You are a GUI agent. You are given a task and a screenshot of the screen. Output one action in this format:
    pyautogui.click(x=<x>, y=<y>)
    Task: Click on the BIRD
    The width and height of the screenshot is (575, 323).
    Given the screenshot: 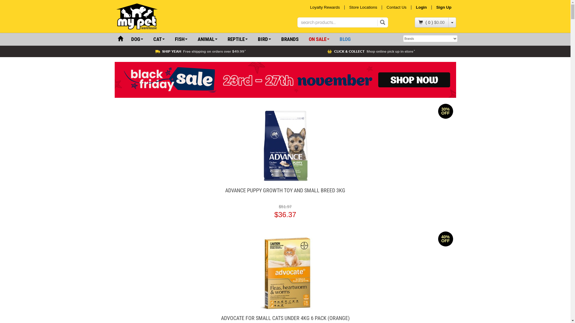 What is the action you would take?
    pyautogui.click(x=264, y=39)
    